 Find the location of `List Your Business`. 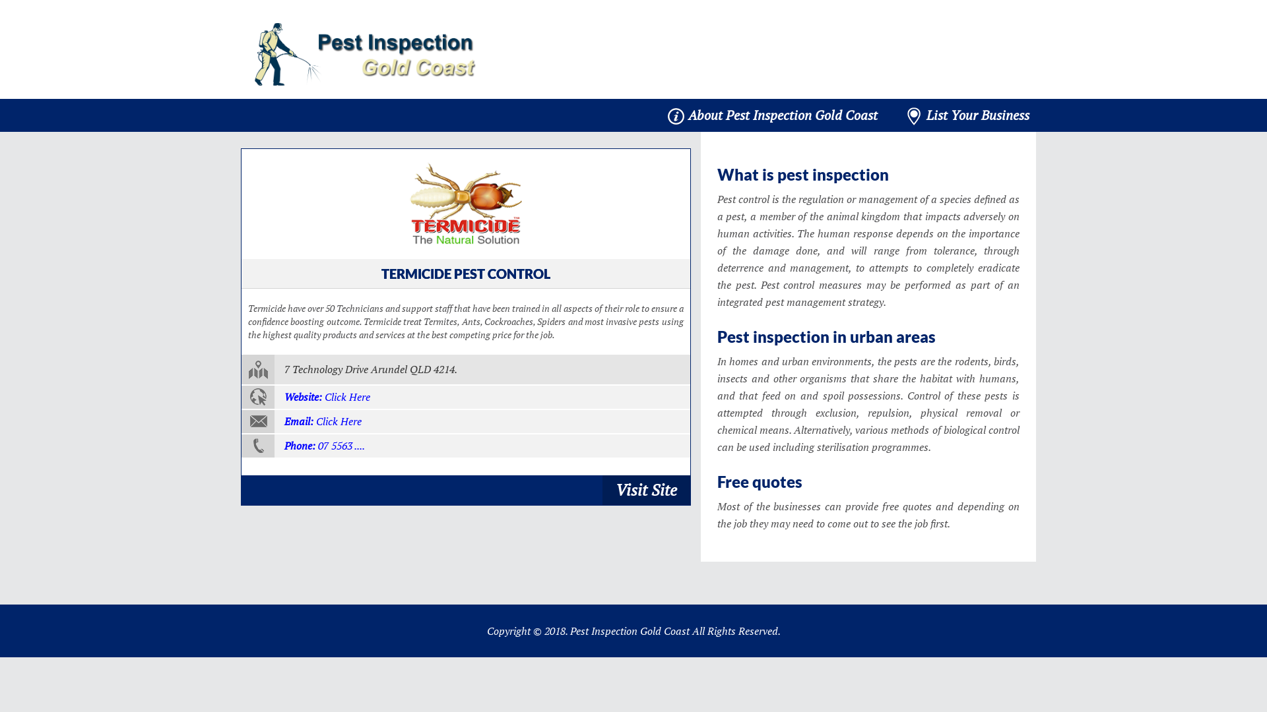

List Your Business is located at coordinates (968, 115).